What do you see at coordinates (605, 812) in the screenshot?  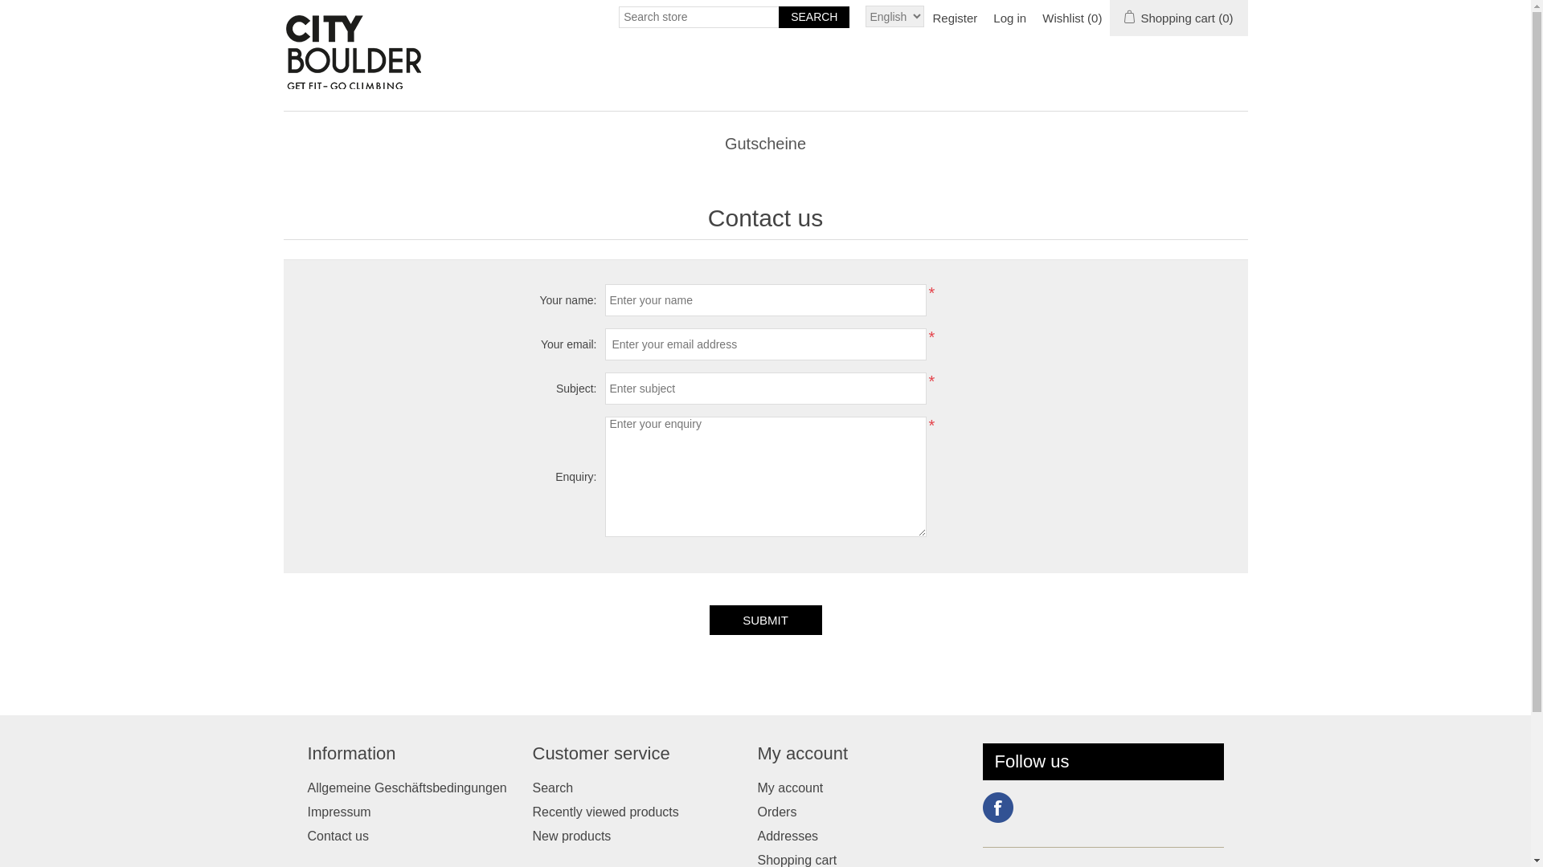 I see `Recently viewed products` at bounding box center [605, 812].